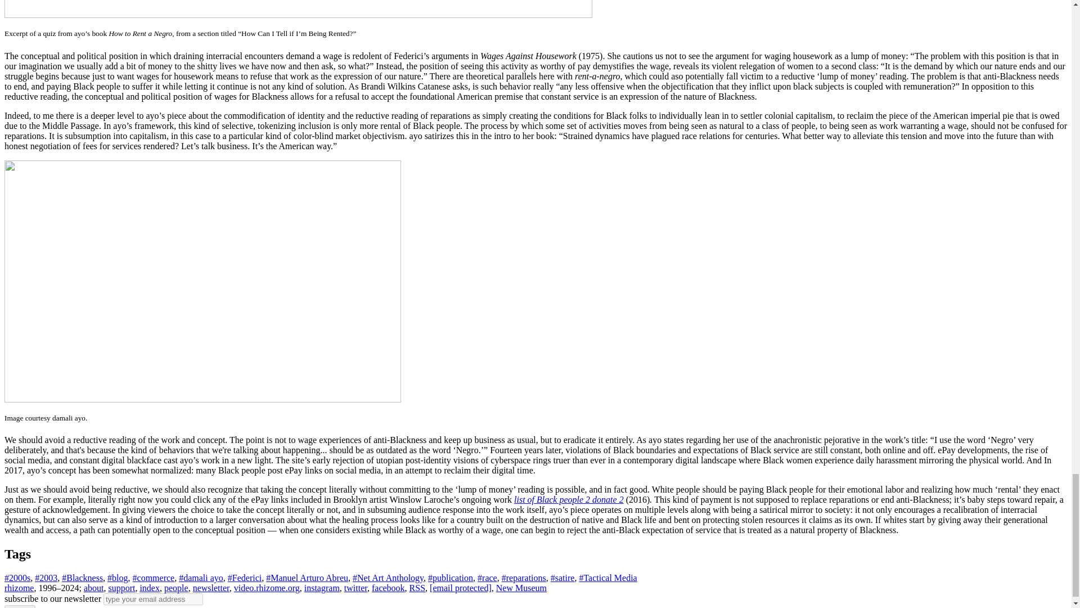 This screenshot has width=1080, height=608. Describe the element at coordinates (93, 588) in the screenshot. I see `about` at that location.